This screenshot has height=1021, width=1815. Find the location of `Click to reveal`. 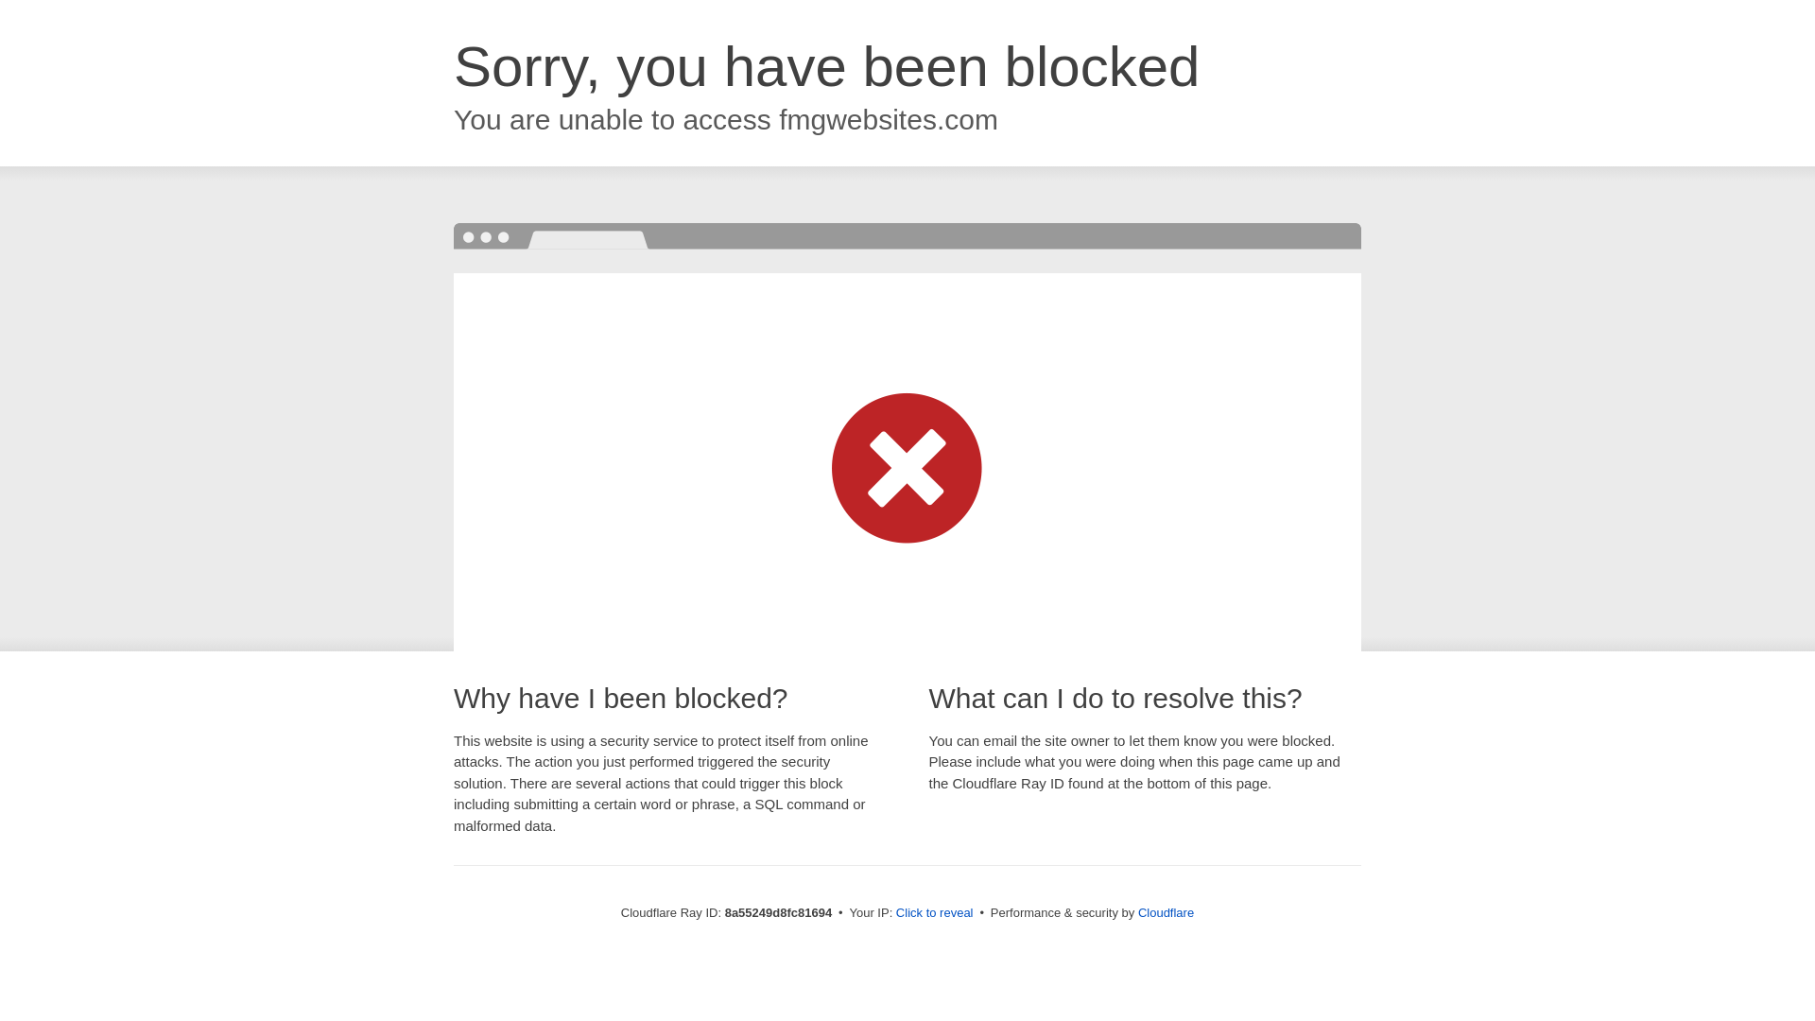

Click to reveal is located at coordinates (934, 913).